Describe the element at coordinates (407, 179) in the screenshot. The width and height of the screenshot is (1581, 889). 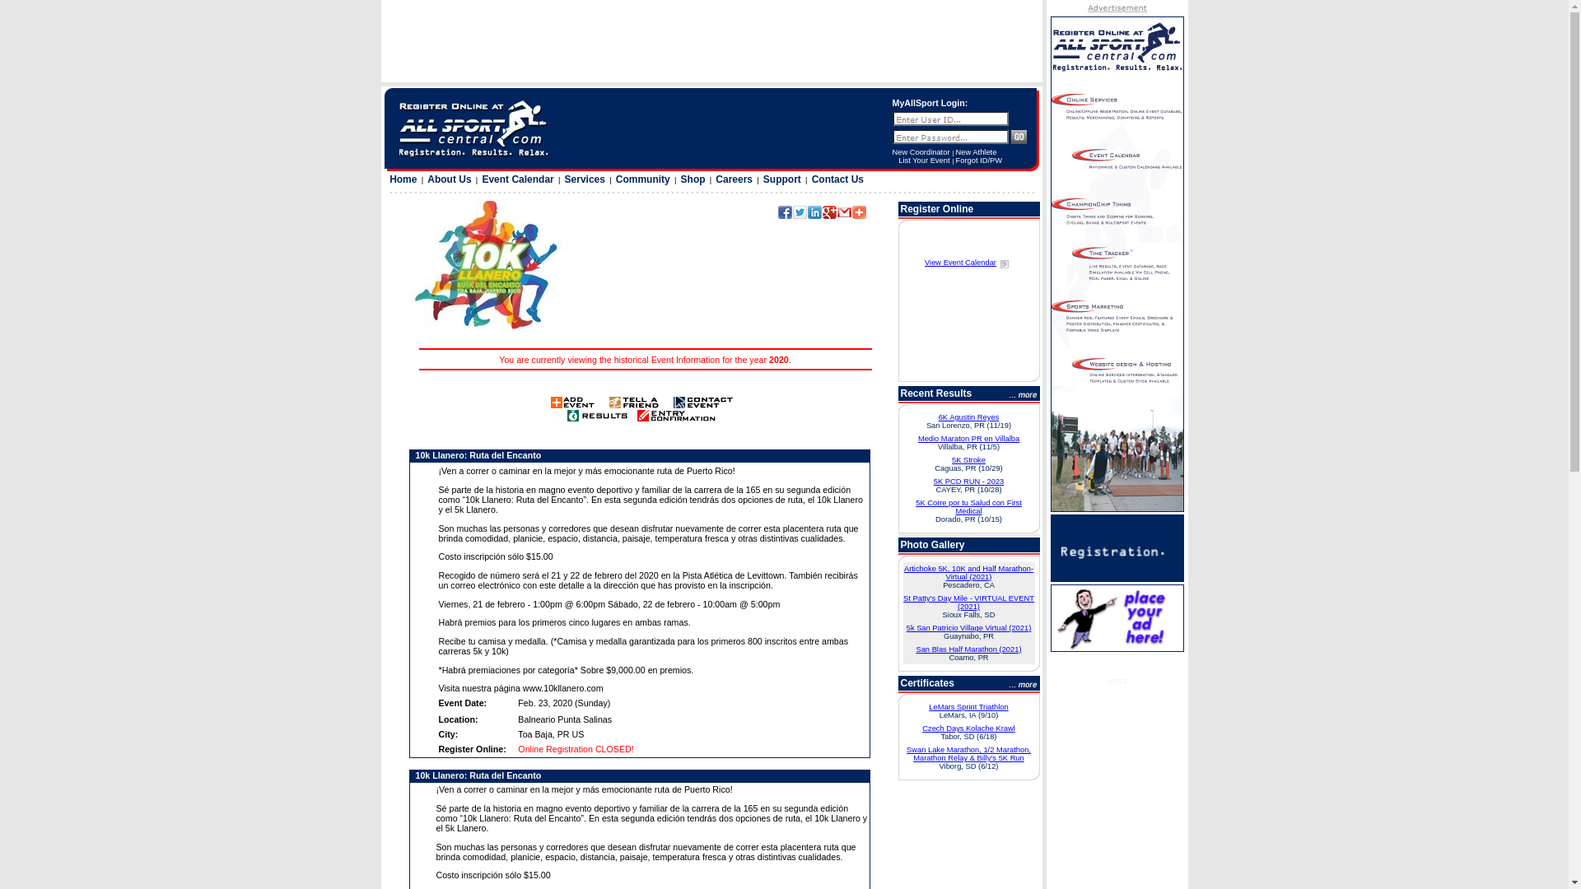
I see ` Home  | ` at that location.